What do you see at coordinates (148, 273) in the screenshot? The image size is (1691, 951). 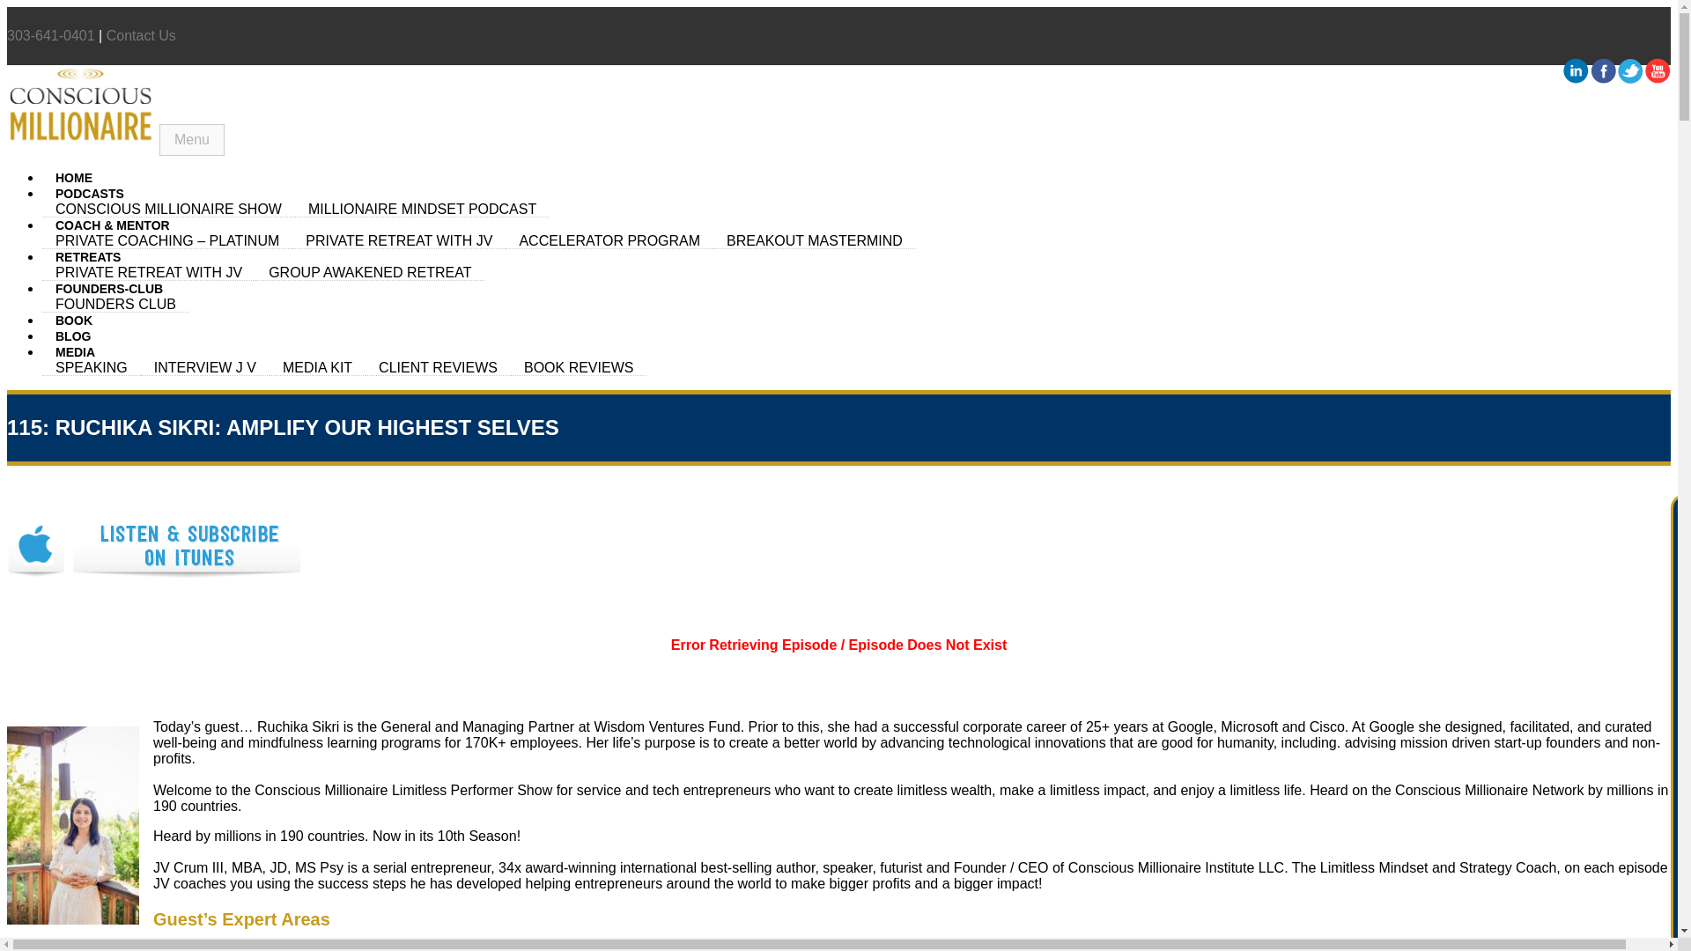 I see `PRIVATE RETREAT WITH JV` at bounding box center [148, 273].